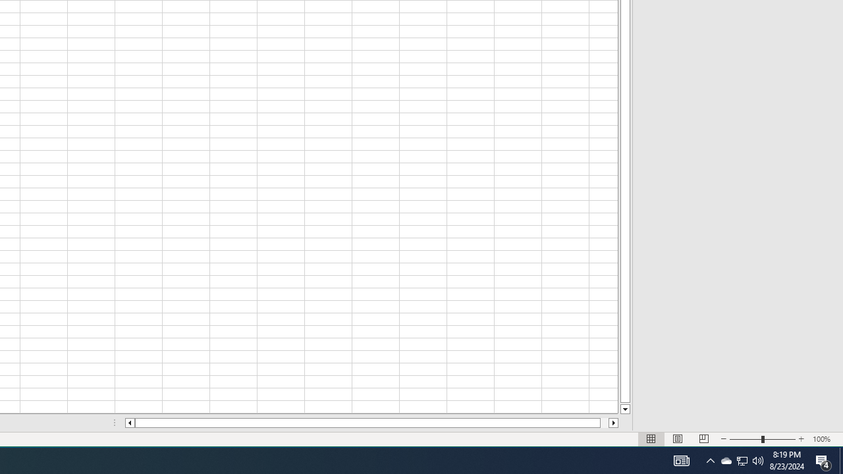 Image resolution: width=843 pixels, height=474 pixels. Describe the element at coordinates (763, 439) in the screenshot. I see `Page Break Preview` at that location.